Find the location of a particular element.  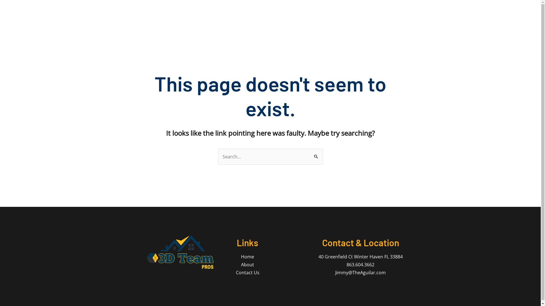

Home is located at coordinates (248, 257).